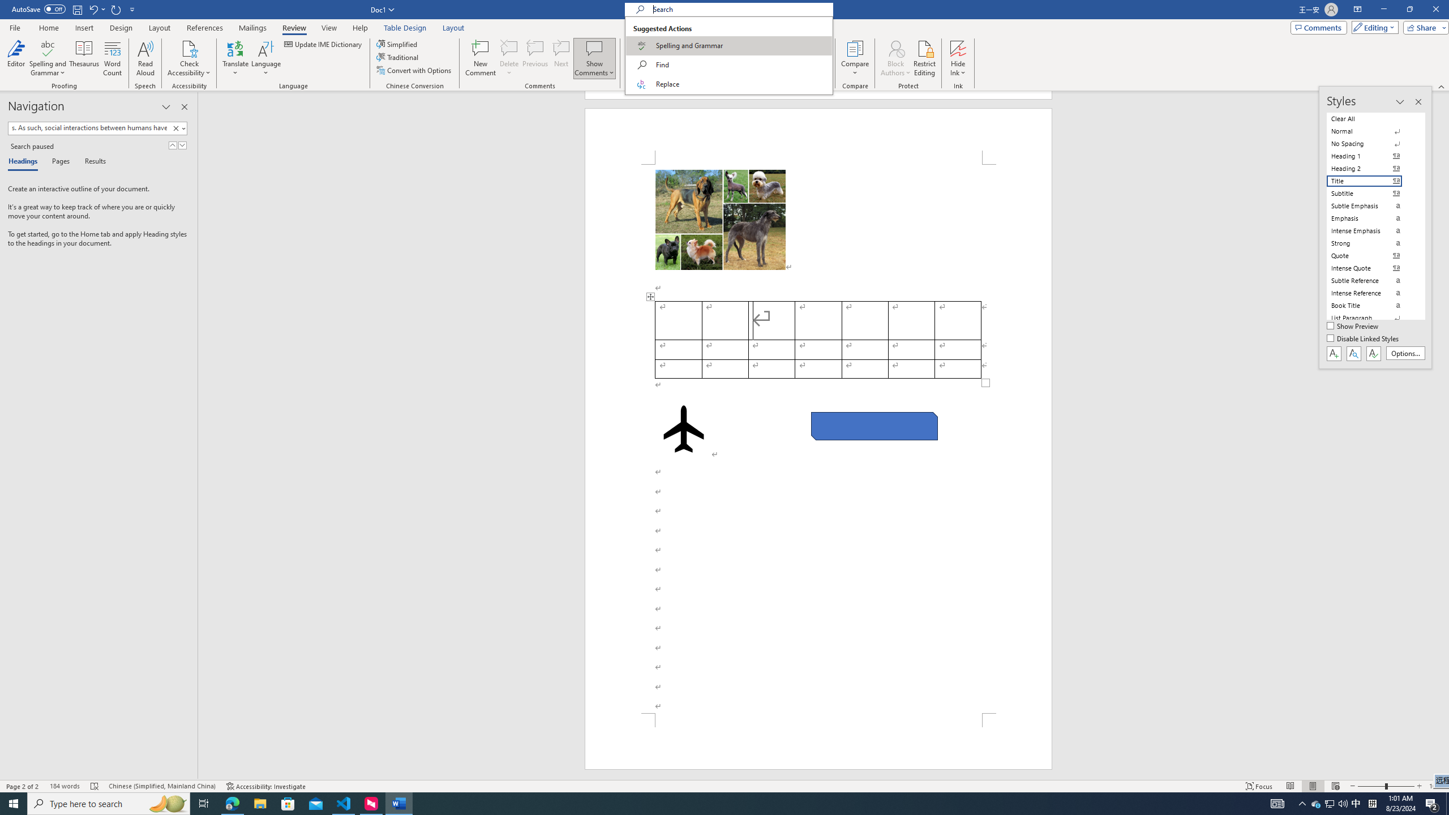 This screenshot has height=815, width=1449. Describe the element at coordinates (895, 48) in the screenshot. I see `Block Authors` at that location.